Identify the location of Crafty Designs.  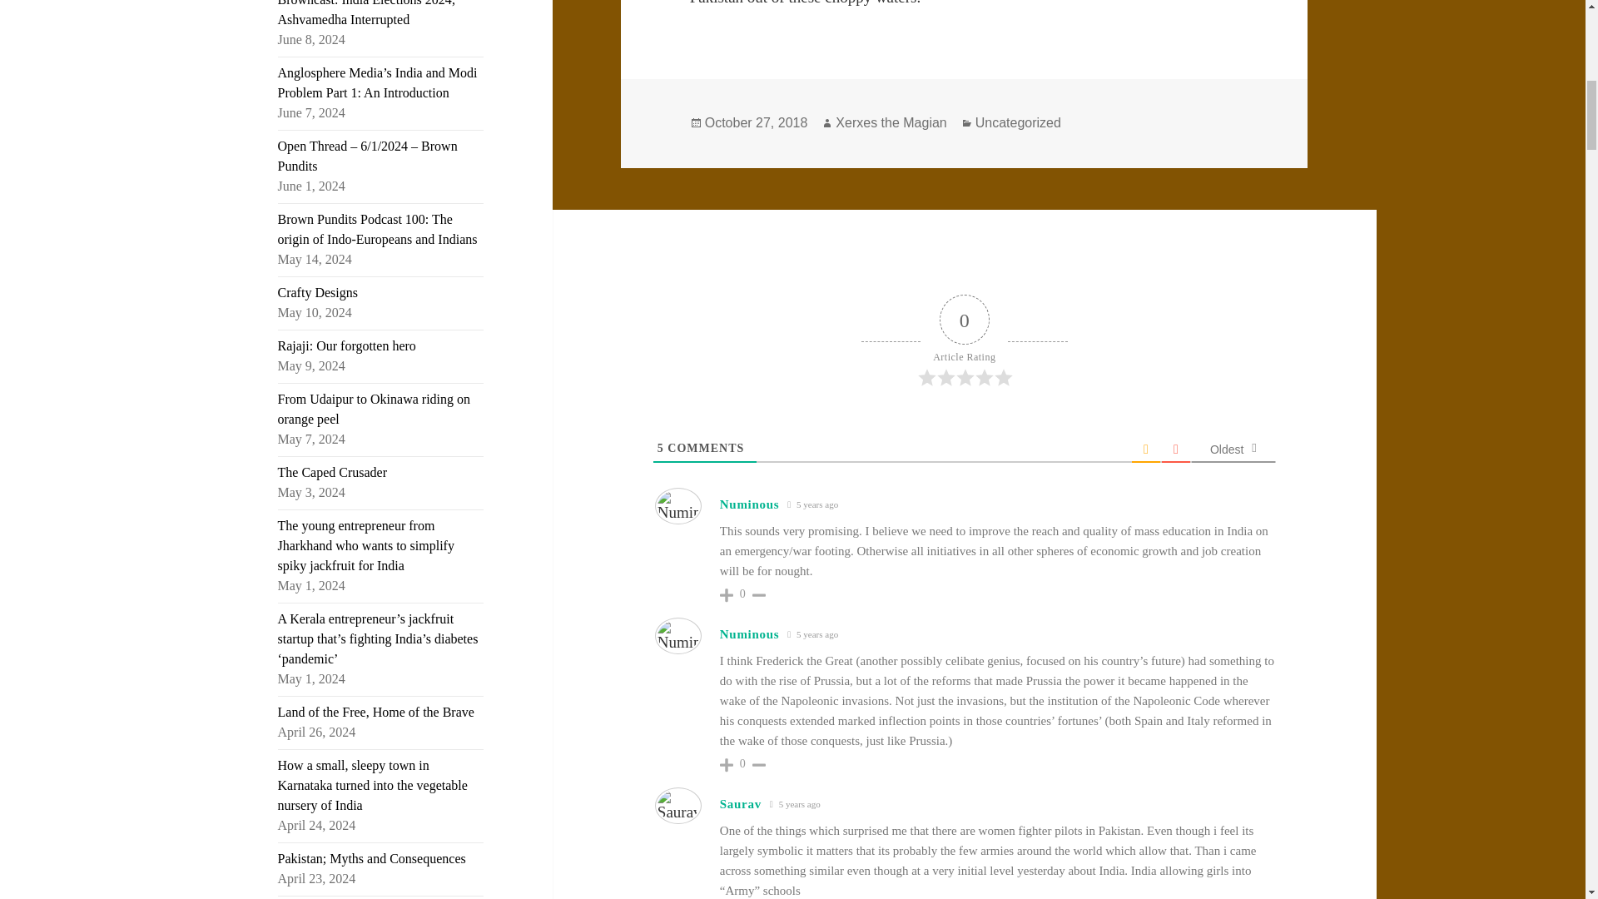
(318, 292).